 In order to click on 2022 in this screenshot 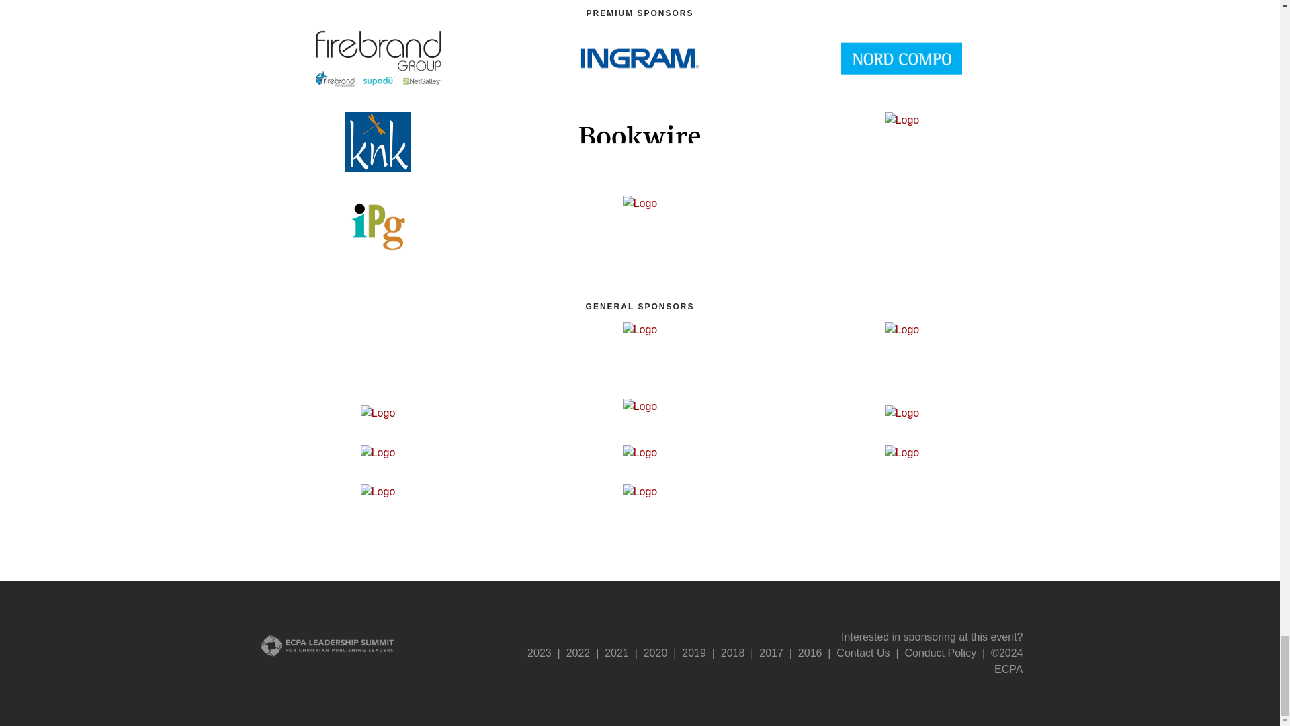, I will do `click(578, 653)`.